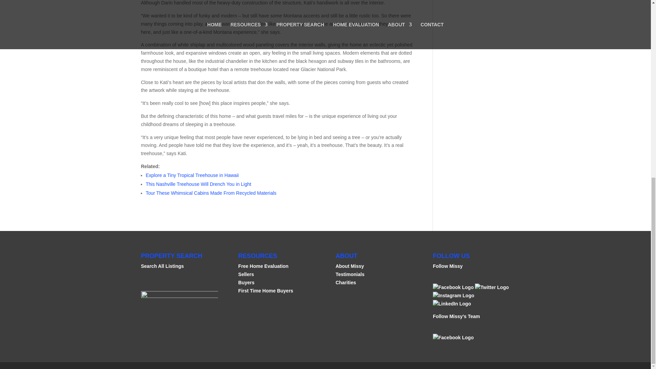 The image size is (656, 369). What do you see at coordinates (350, 274) in the screenshot?
I see `Testimonials` at bounding box center [350, 274].